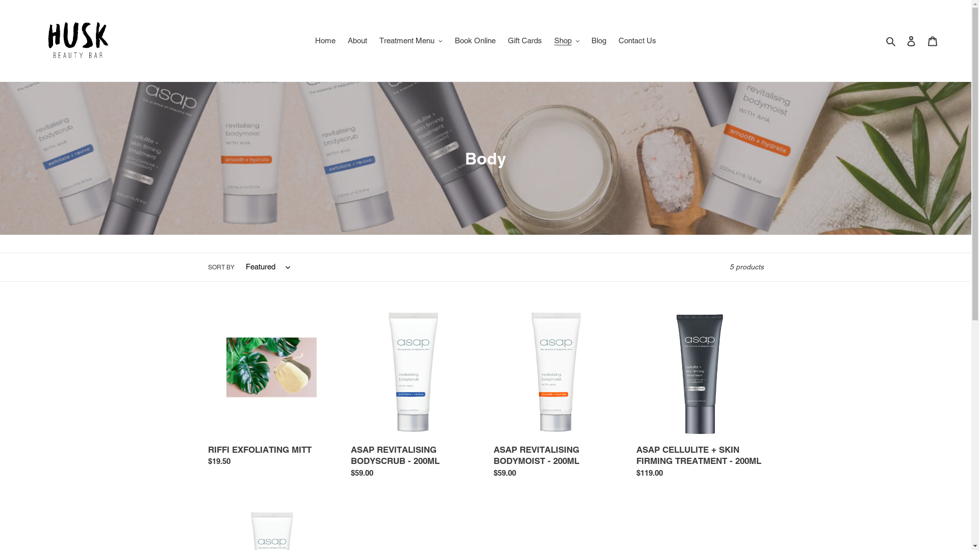 This screenshot has width=979, height=550. What do you see at coordinates (475, 41) in the screenshot?
I see `Book Online` at bounding box center [475, 41].